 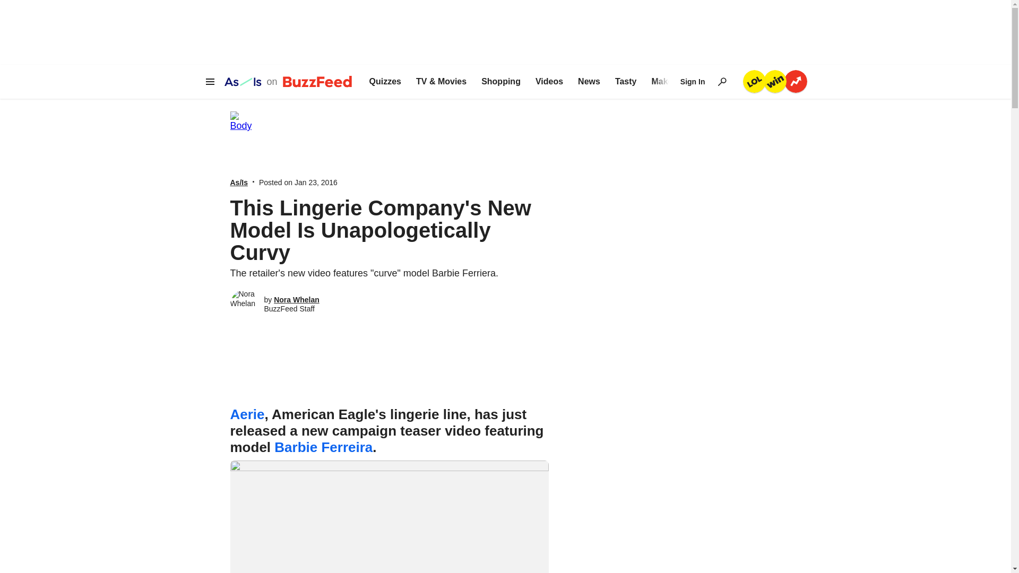 I want to click on Tasty, so click(x=626, y=82).